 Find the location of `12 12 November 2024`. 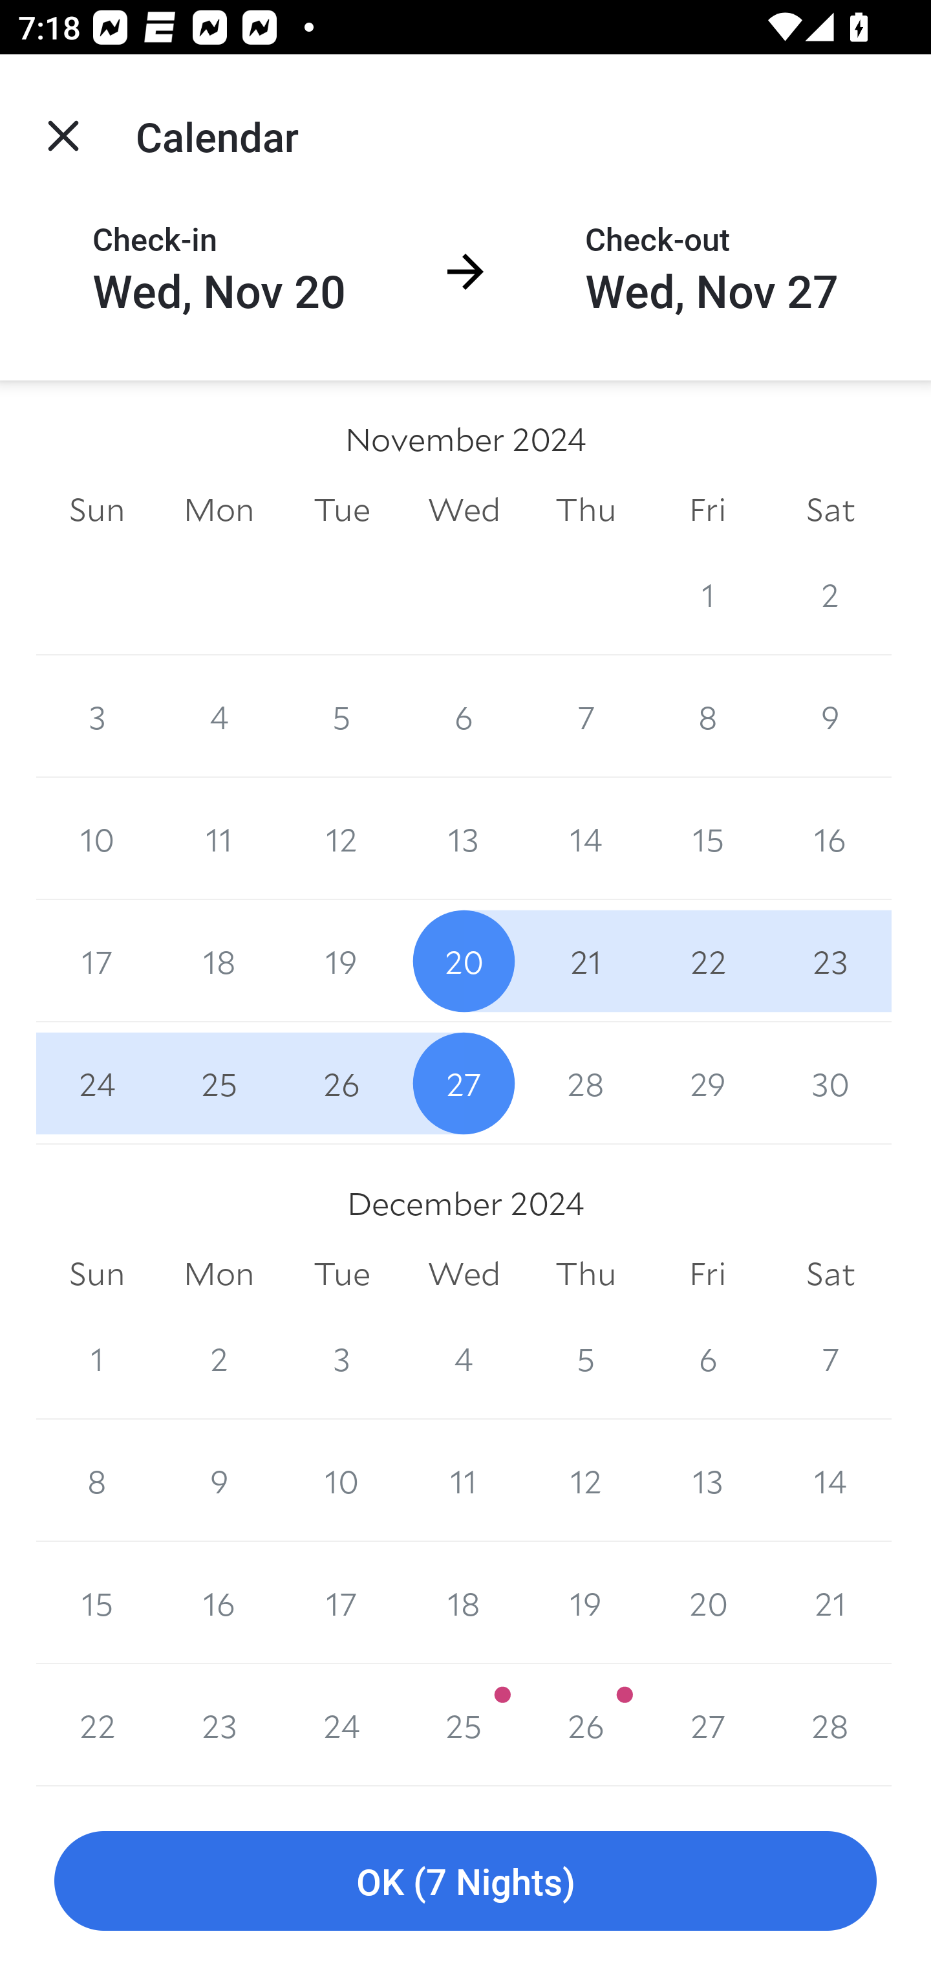

12 12 November 2024 is located at coordinates (341, 839).